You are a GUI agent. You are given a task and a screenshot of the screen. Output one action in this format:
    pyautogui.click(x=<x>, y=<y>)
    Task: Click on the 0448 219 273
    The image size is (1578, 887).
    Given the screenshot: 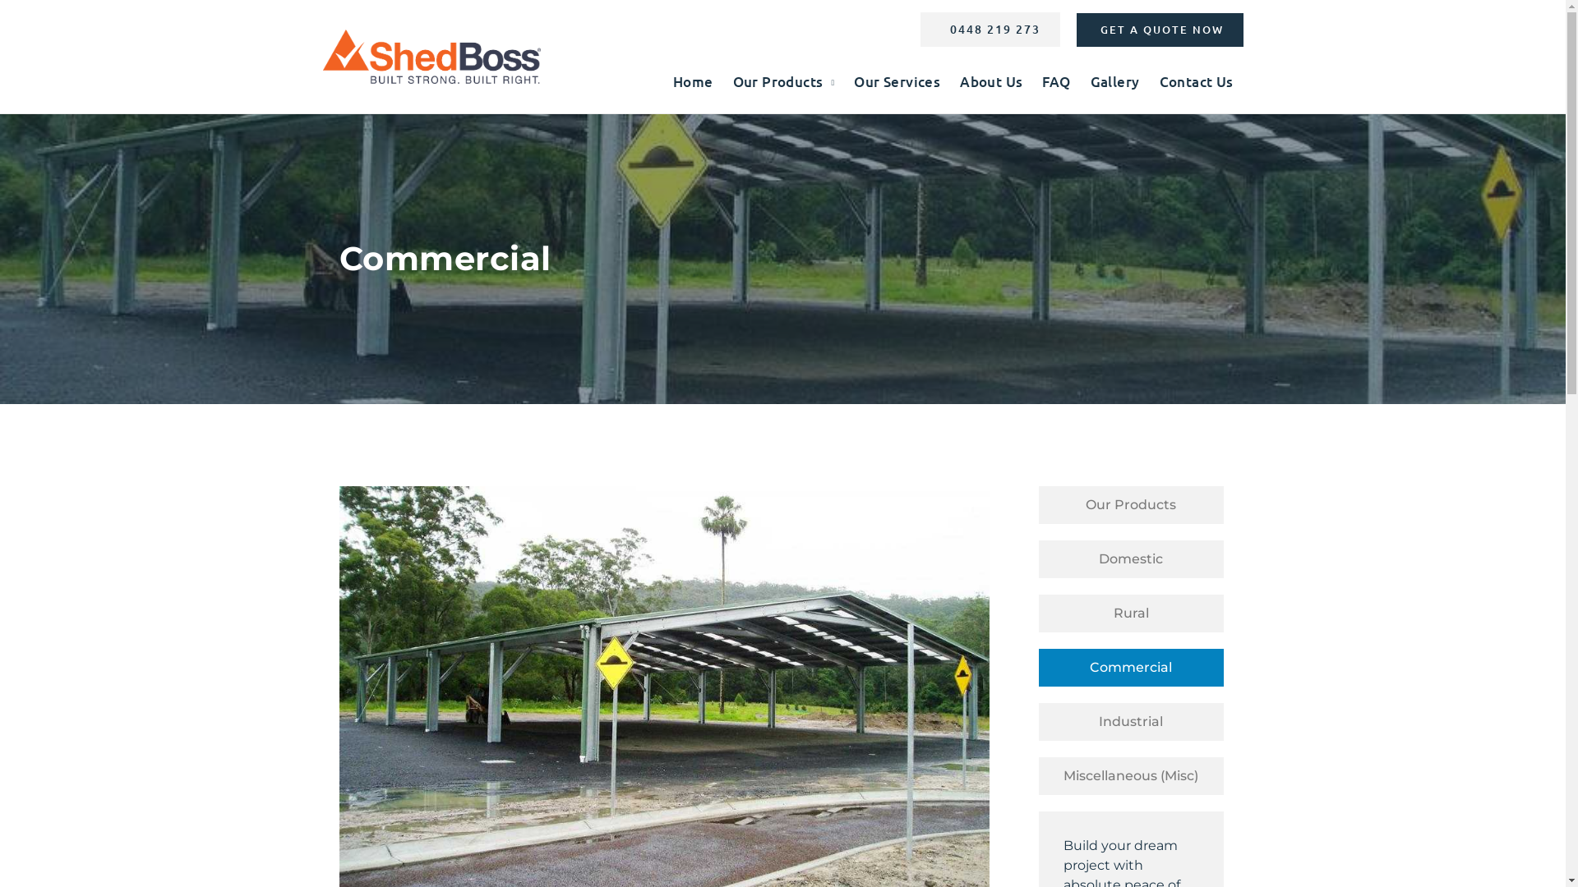 What is the action you would take?
    pyautogui.click(x=990, y=30)
    